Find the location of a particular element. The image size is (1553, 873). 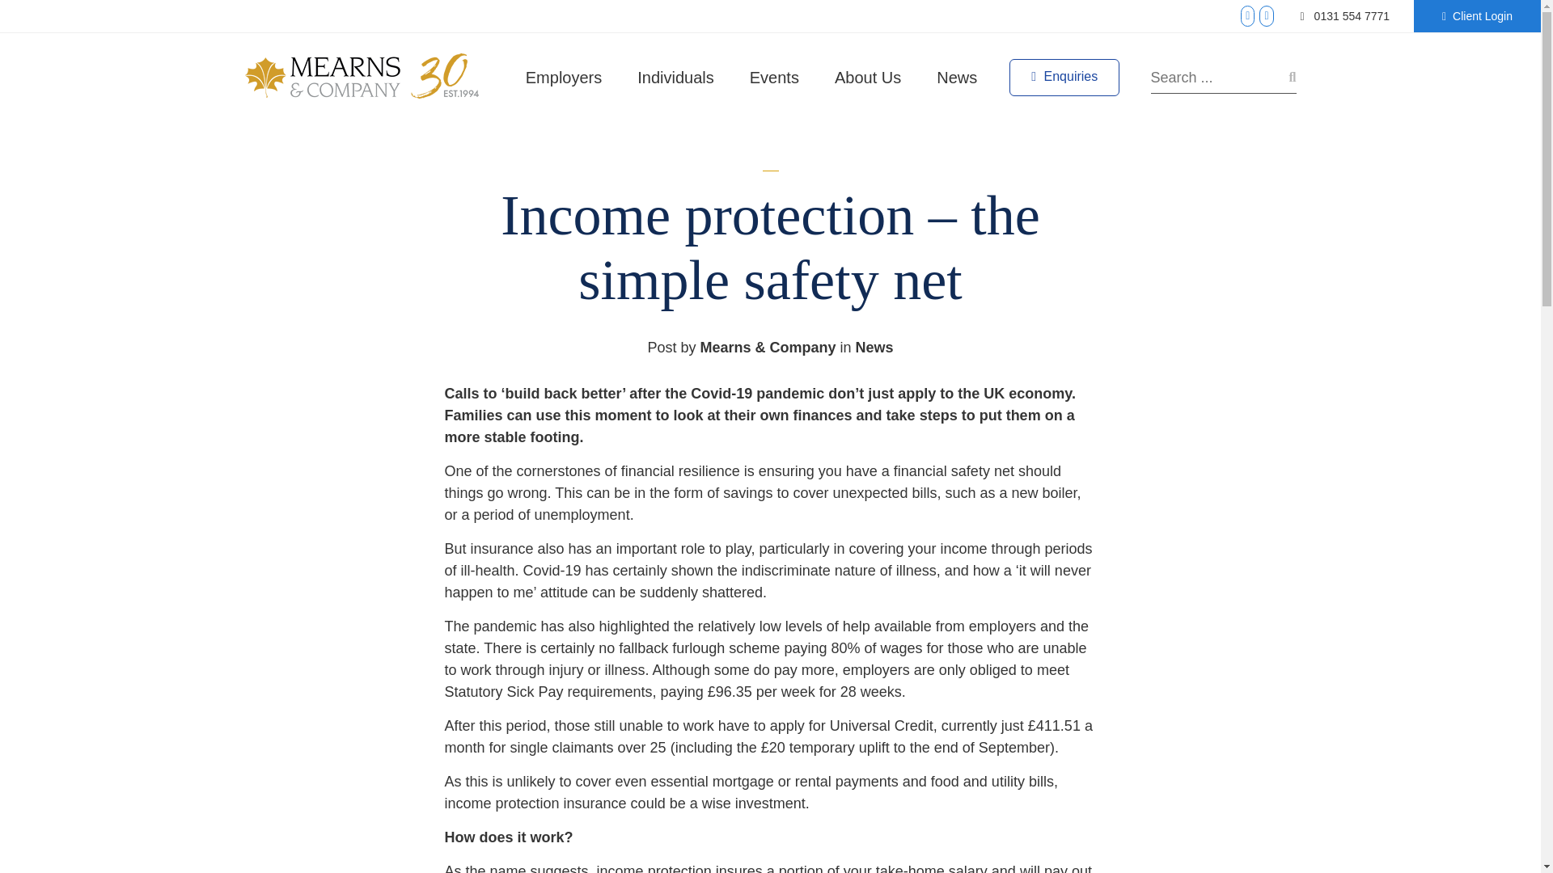

News is located at coordinates (874, 348).